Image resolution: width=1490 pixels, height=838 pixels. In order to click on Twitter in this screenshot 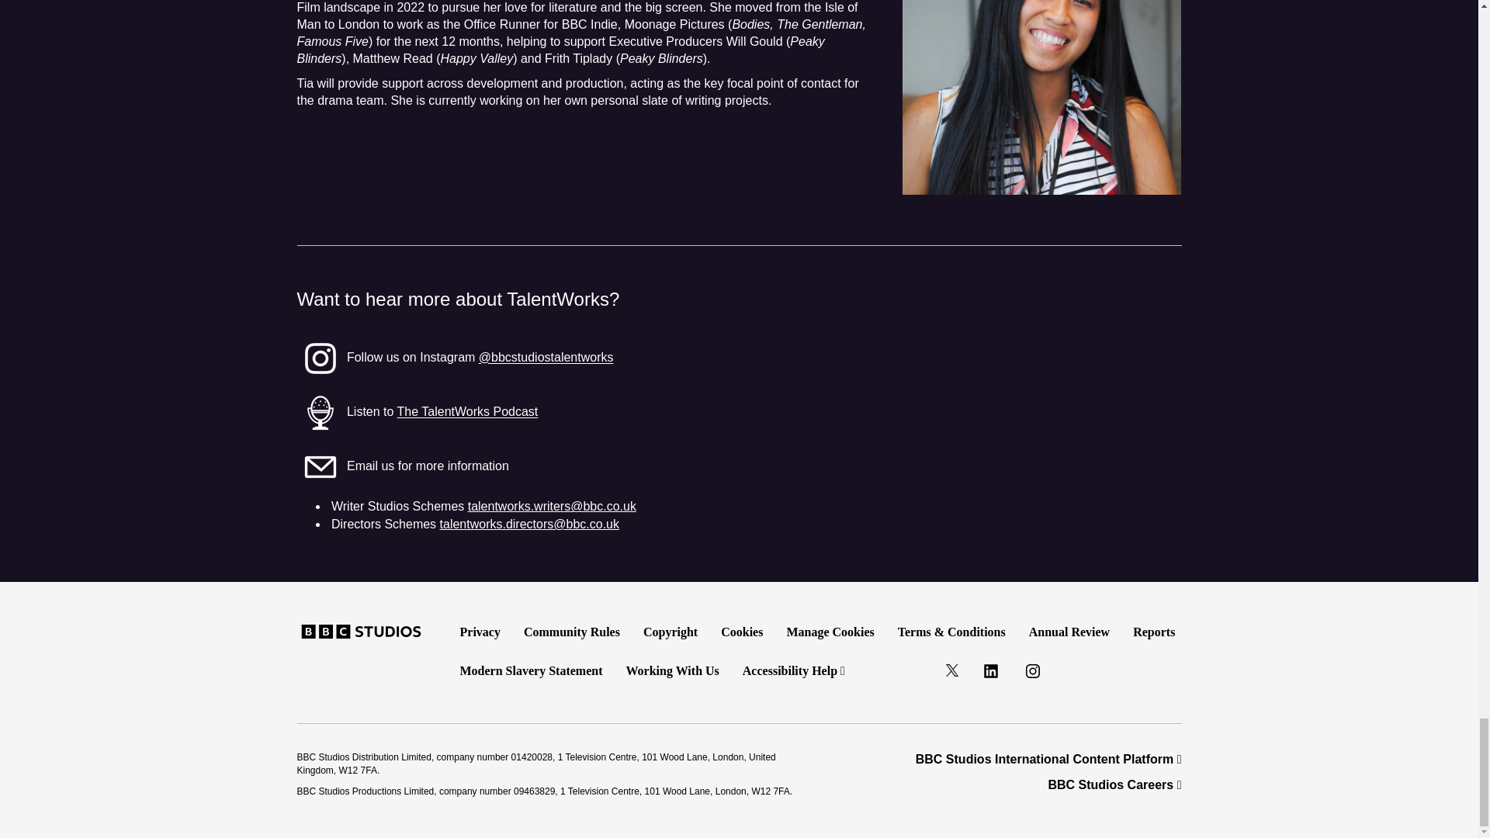, I will do `click(951, 670)`.